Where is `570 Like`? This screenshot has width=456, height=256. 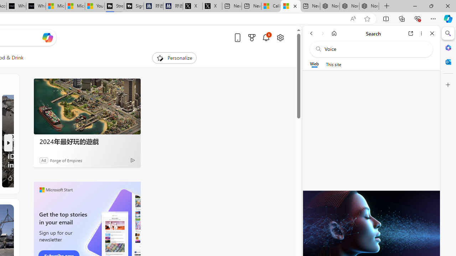
570 Like is located at coordinates (14, 178).